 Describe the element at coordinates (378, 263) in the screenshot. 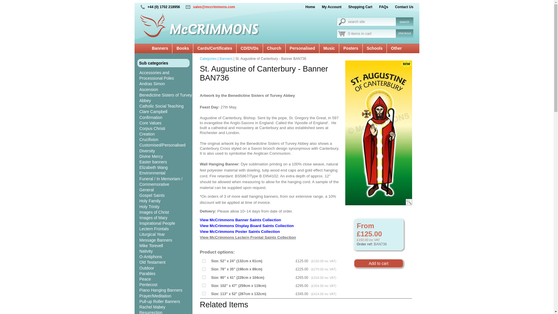

I see `Add to cart` at that location.